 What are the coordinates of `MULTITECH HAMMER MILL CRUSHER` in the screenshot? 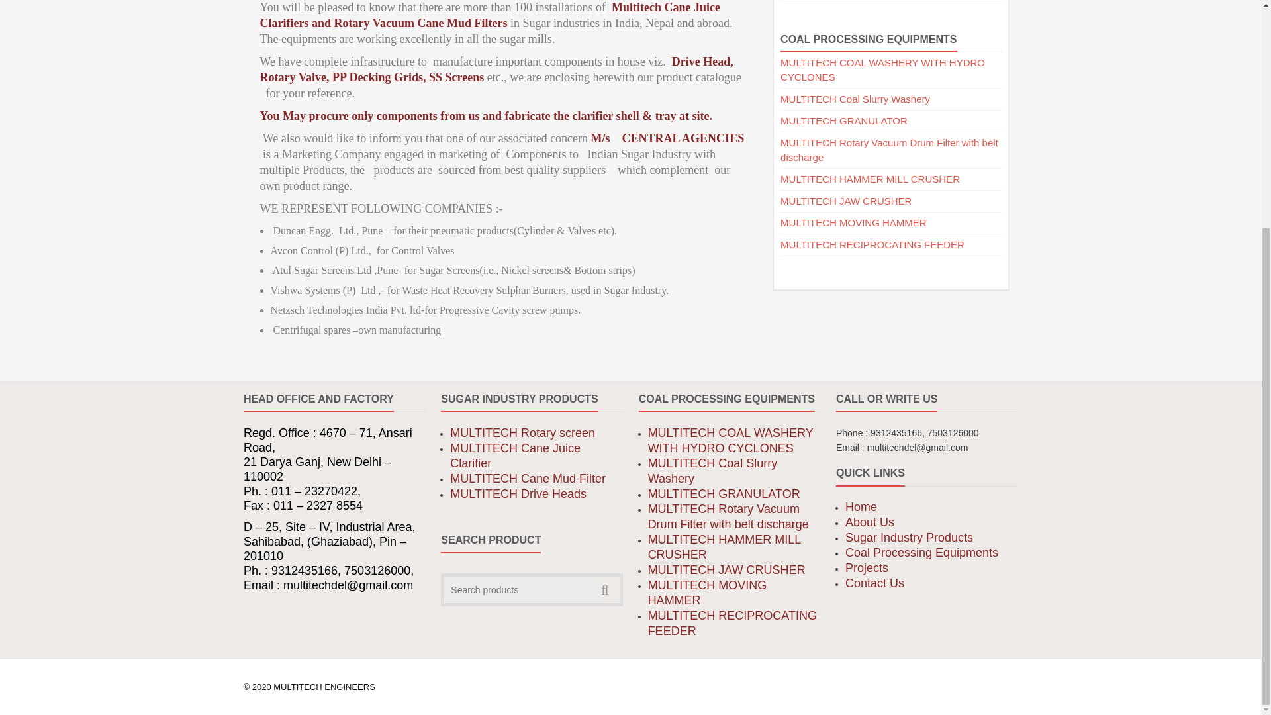 It's located at (870, 179).